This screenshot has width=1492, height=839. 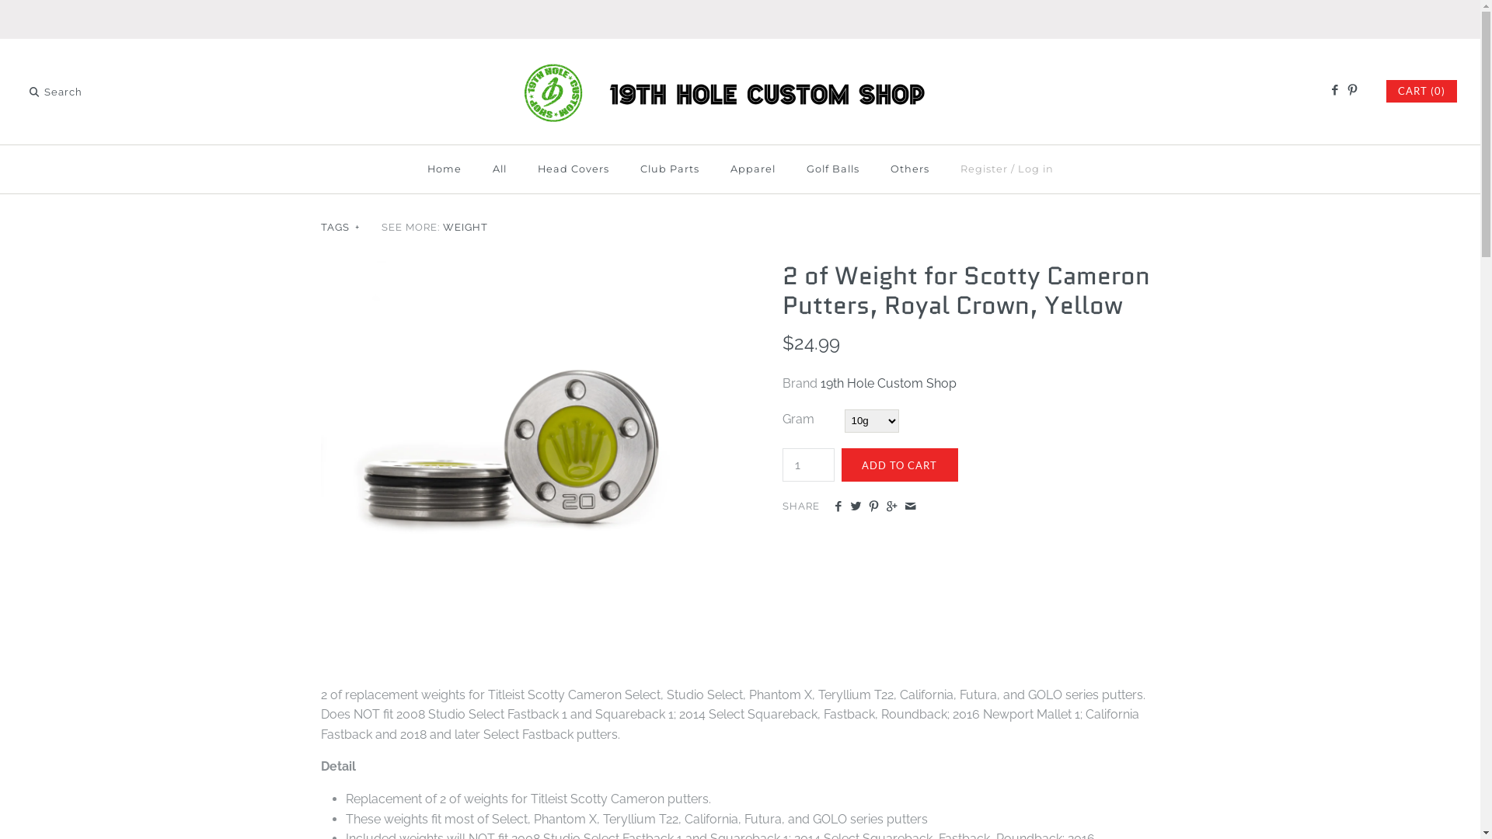 What do you see at coordinates (1333, 91) in the screenshot?
I see `Facebook` at bounding box center [1333, 91].